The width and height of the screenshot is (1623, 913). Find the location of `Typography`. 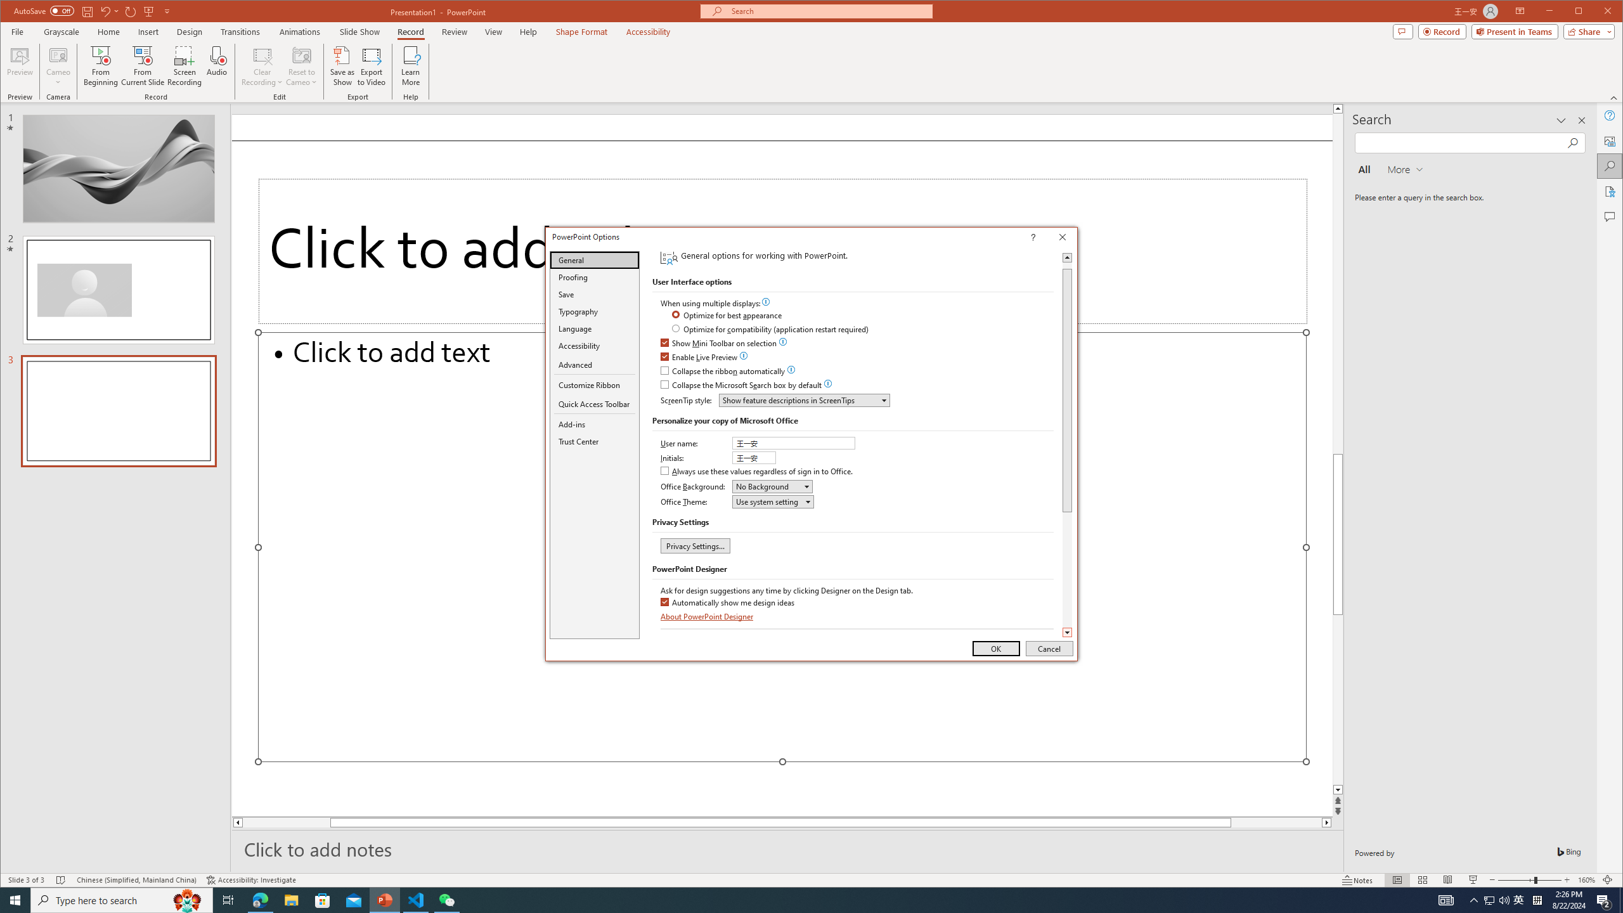

Typography is located at coordinates (595, 312).